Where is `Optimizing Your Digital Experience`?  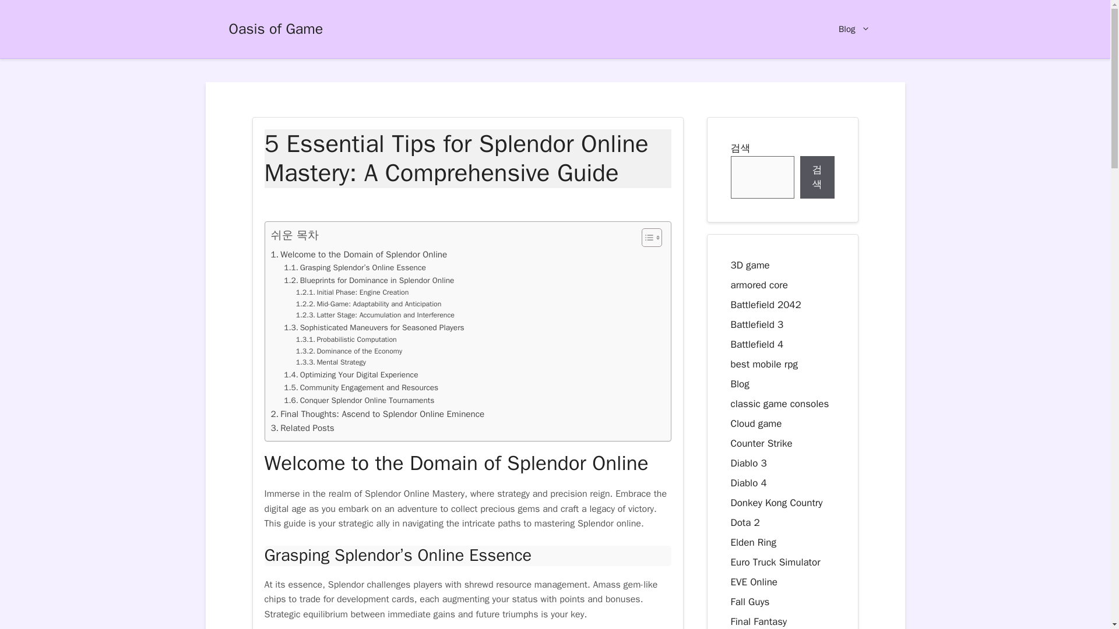 Optimizing Your Digital Experience is located at coordinates (351, 374).